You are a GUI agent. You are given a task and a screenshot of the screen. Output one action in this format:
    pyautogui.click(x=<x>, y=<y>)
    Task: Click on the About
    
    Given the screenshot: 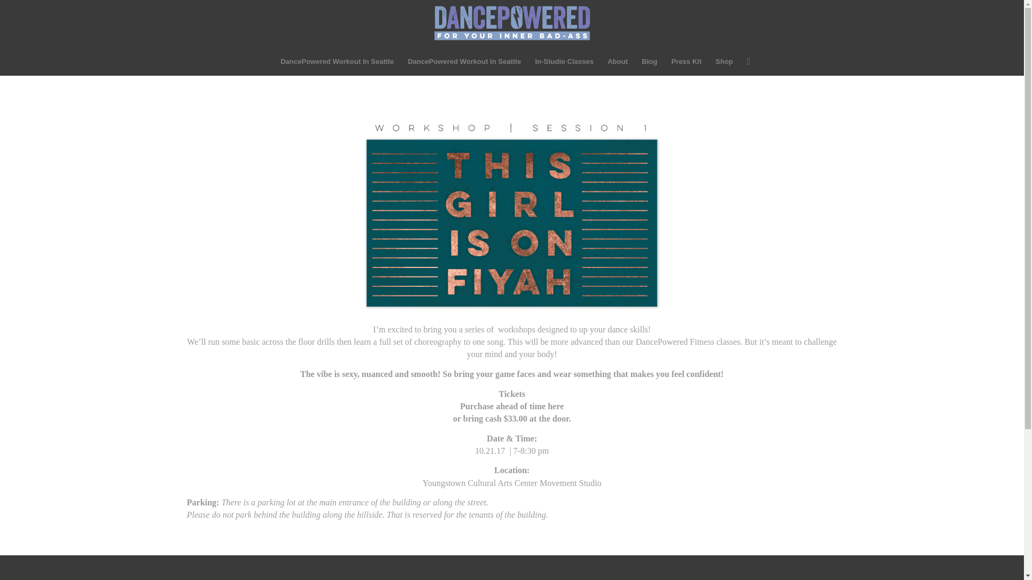 What is the action you would take?
    pyautogui.click(x=617, y=61)
    